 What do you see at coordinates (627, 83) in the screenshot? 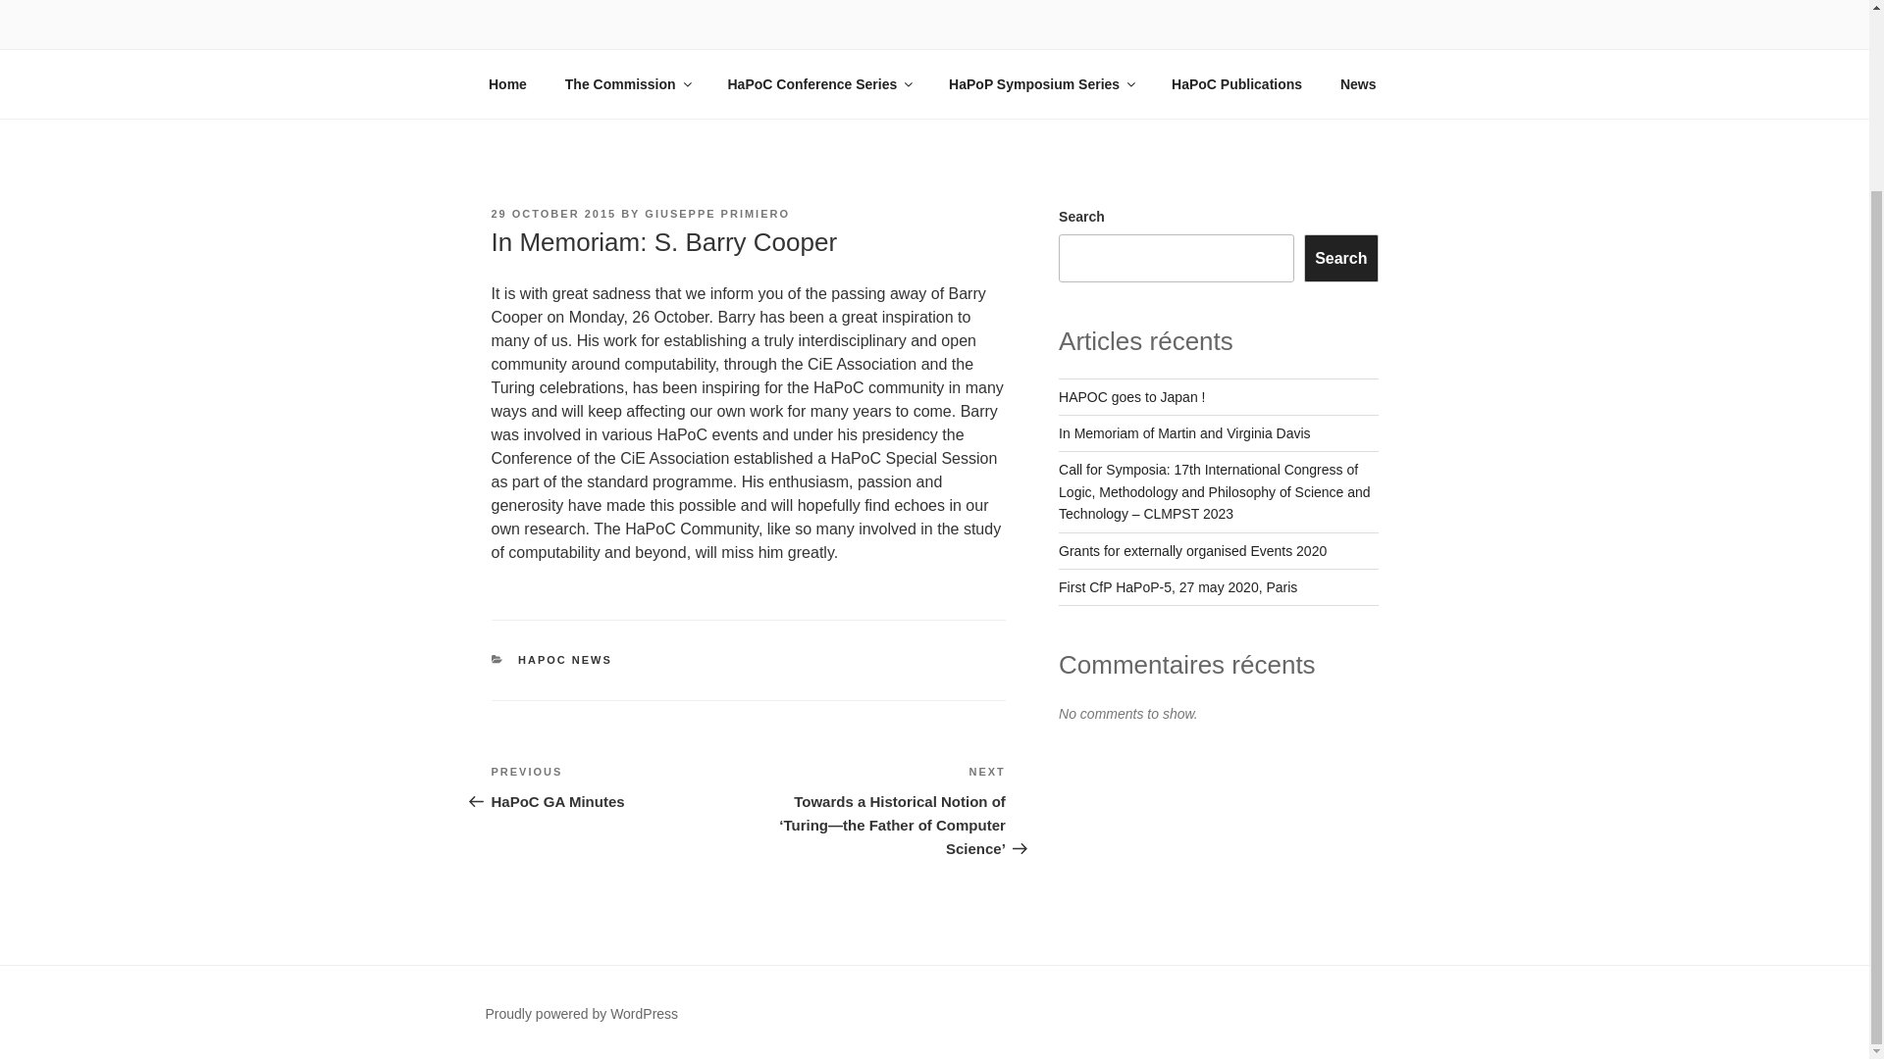
I see `The Commission` at bounding box center [627, 83].